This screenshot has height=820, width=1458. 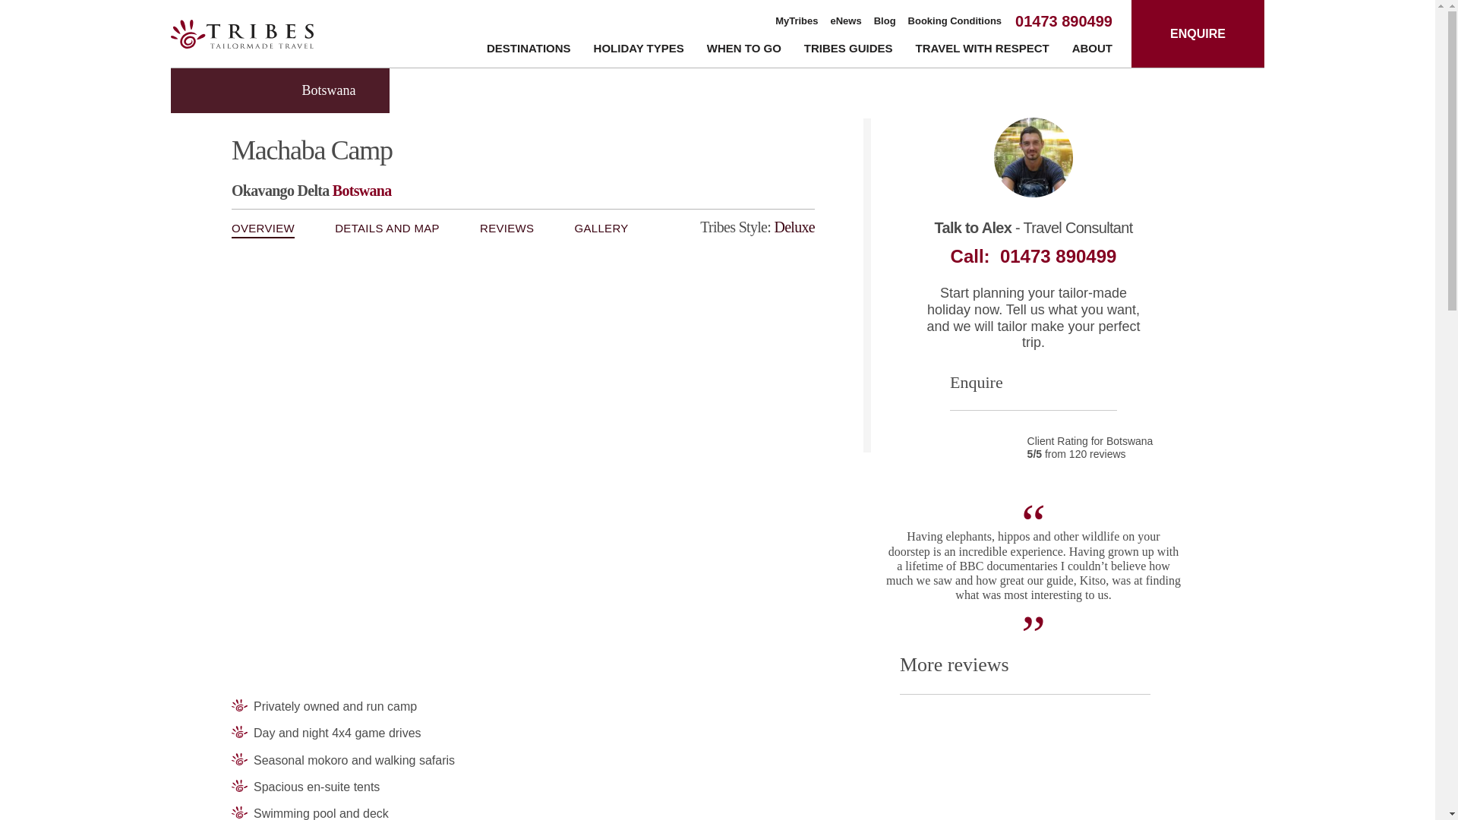 I want to click on WHEN TO GO, so click(x=744, y=51).